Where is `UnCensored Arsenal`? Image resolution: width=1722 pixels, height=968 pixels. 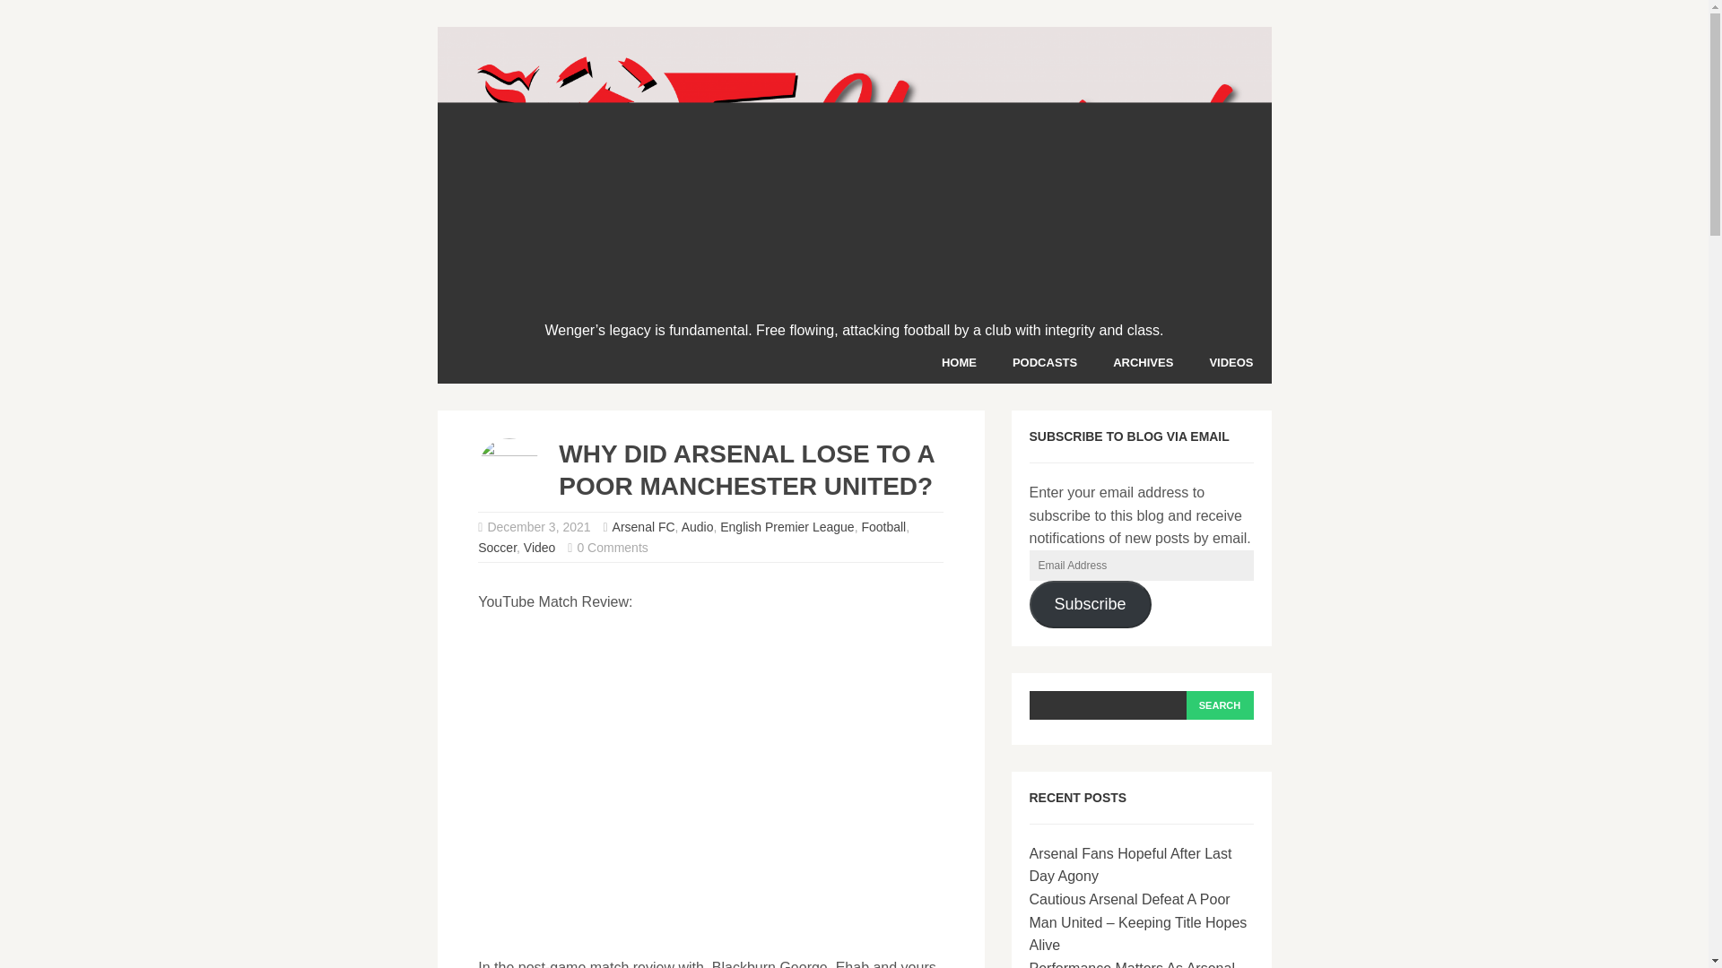
UnCensored Arsenal is located at coordinates (854, 307).